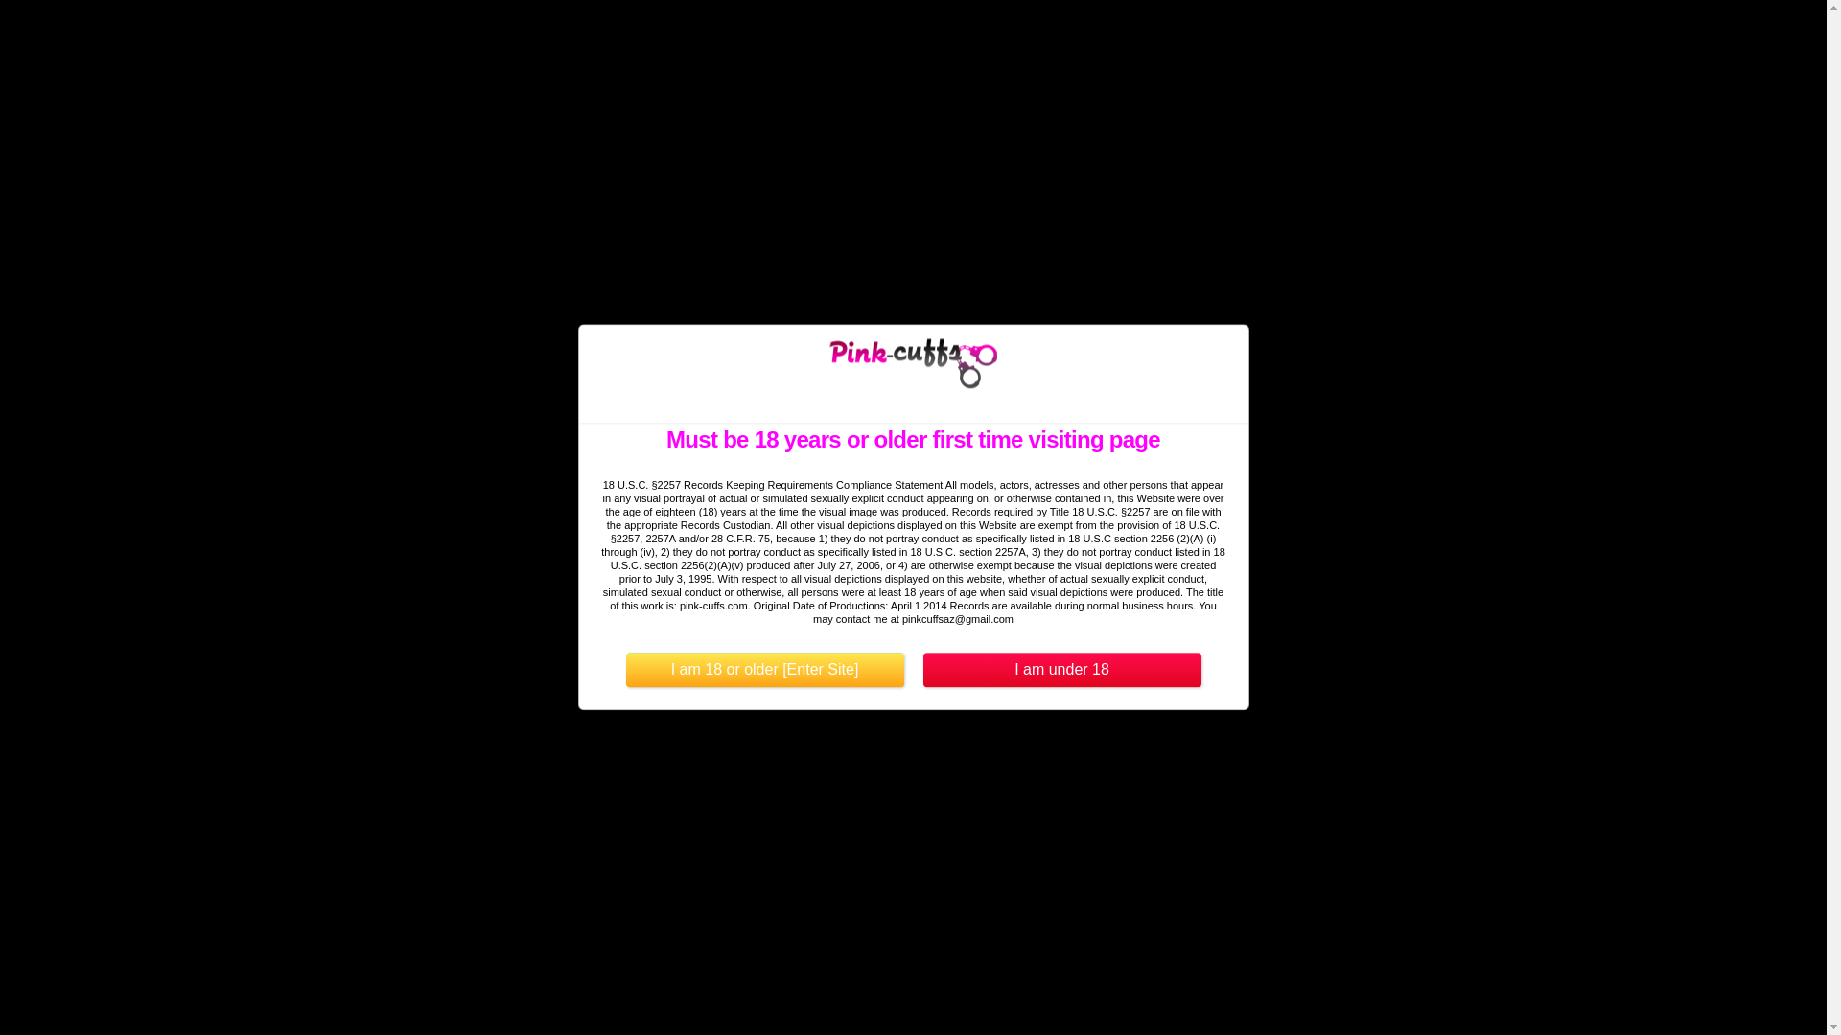 This screenshot has height=1035, width=1841. Describe the element at coordinates (1060, 671) in the screenshot. I see `I am under 18` at that location.